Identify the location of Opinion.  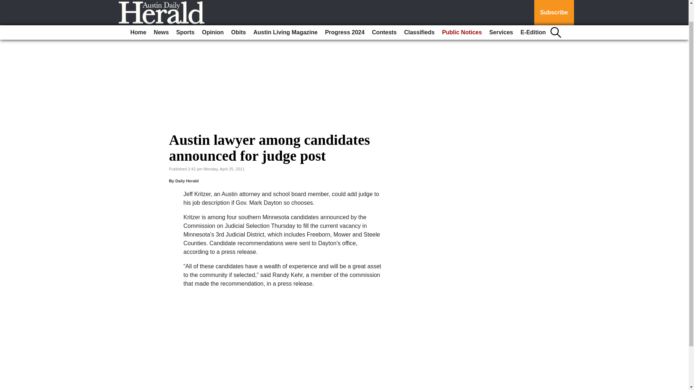
(213, 13).